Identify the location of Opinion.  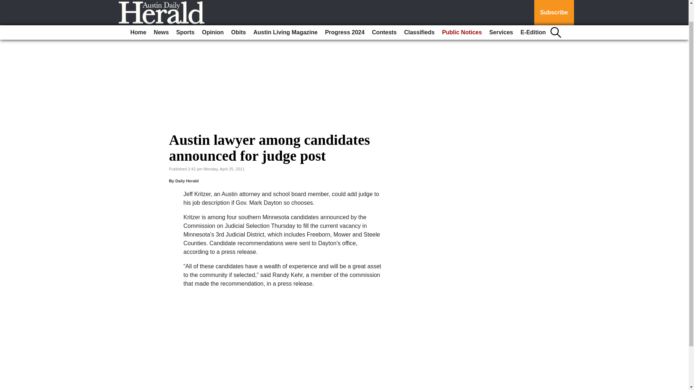
(213, 13).